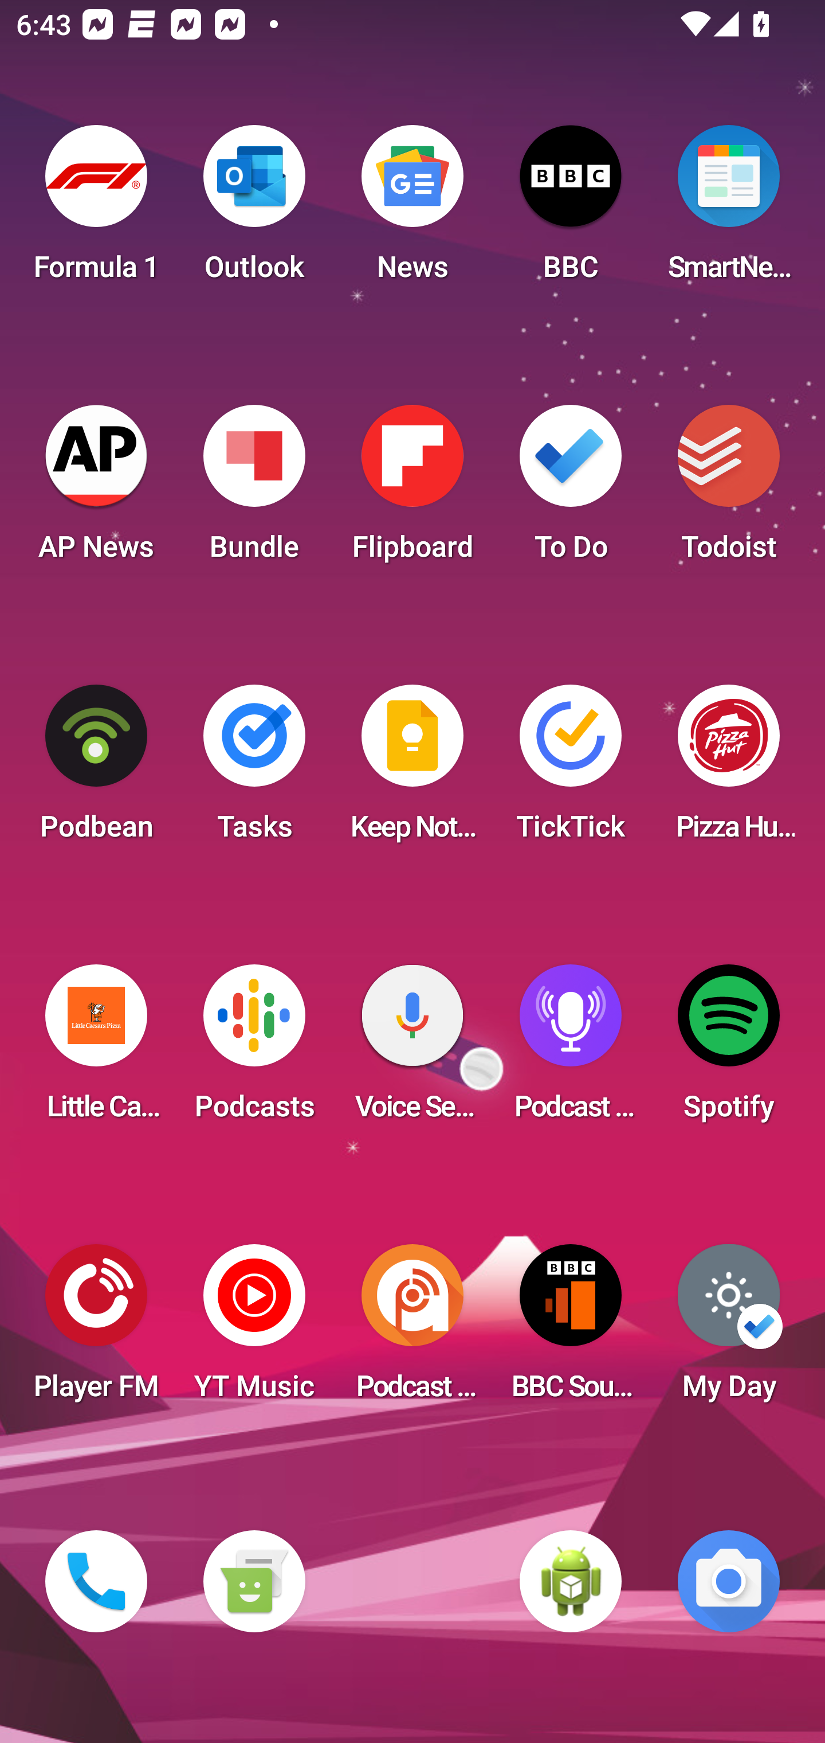 This screenshot has height=1743, width=825. What do you see at coordinates (96, 210) in the screenshot?
I see `Formula 1` at bounding box center [96, 210].